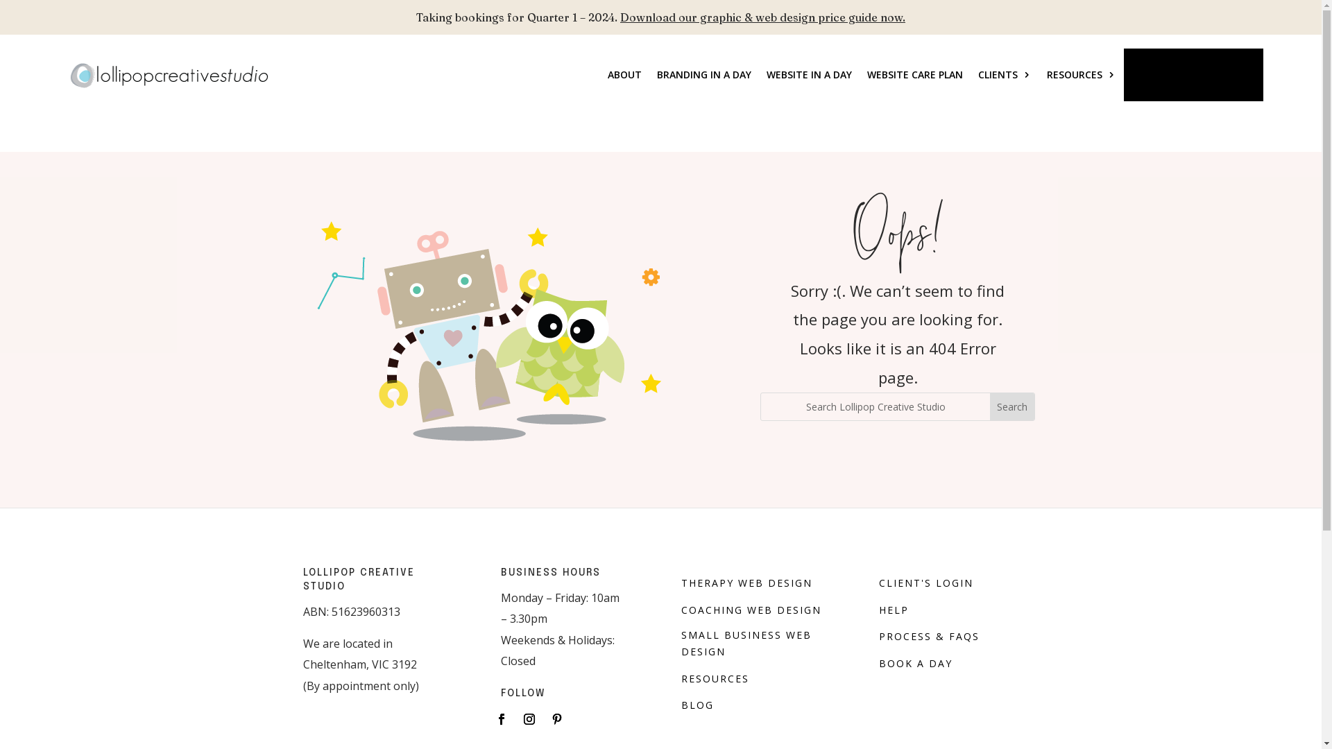  What do you see at coordinates (1193, 75) in the screenshot?
I see `BOOK A DISCOVERY CALL` at bounding box center [1193, 75].